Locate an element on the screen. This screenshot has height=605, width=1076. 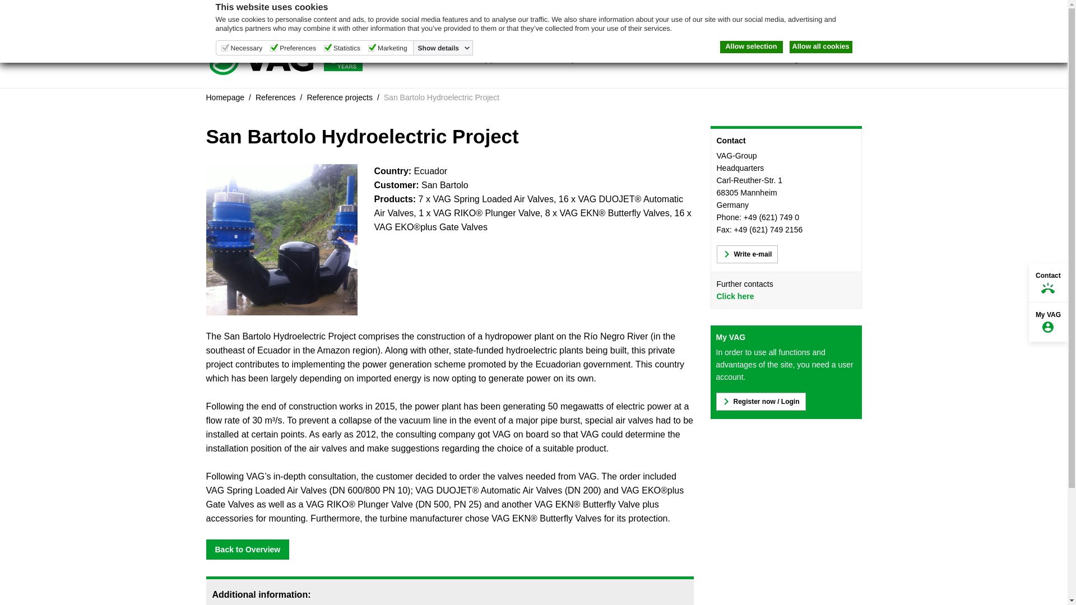
Allow selection is located at coordinates (751, 47).